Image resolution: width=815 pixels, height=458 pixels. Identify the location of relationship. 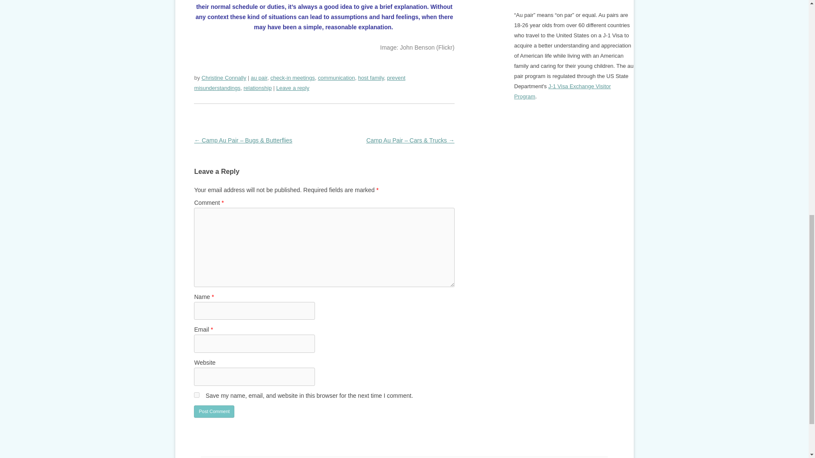
(257, 87).